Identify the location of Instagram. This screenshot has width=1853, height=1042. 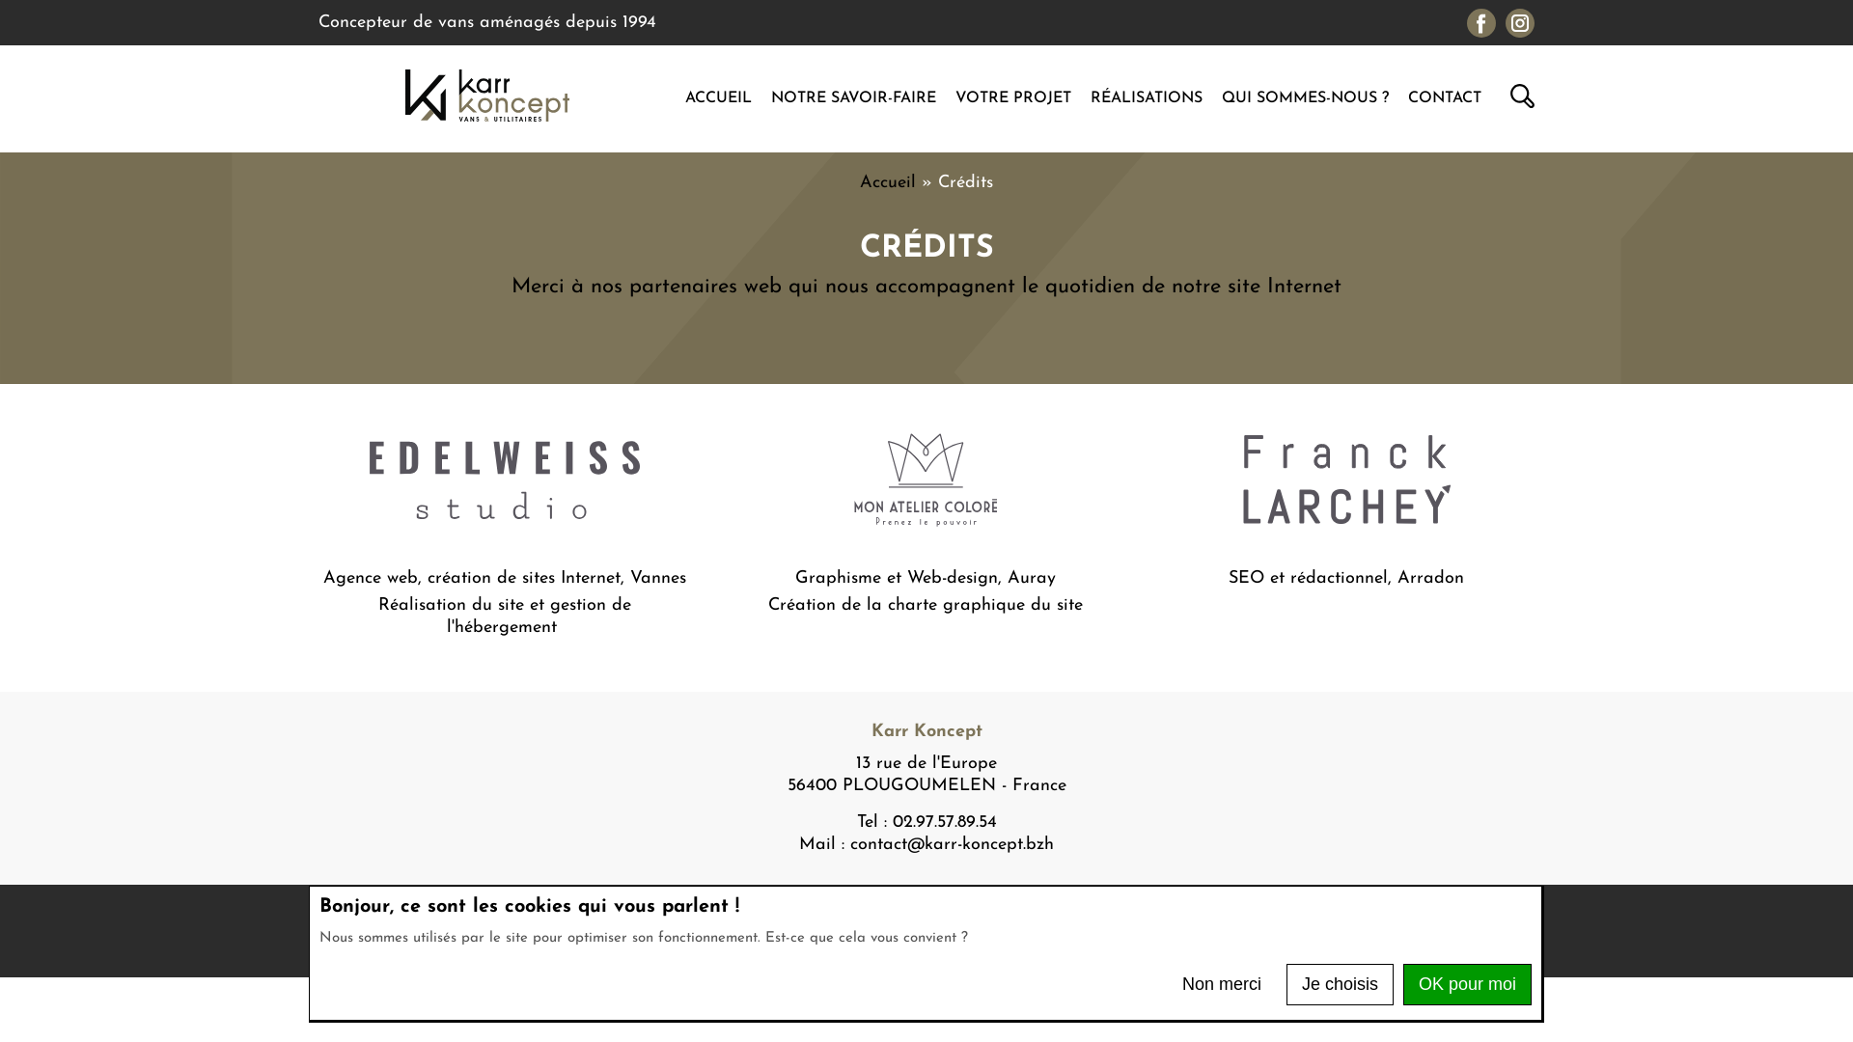
(1520, 22).